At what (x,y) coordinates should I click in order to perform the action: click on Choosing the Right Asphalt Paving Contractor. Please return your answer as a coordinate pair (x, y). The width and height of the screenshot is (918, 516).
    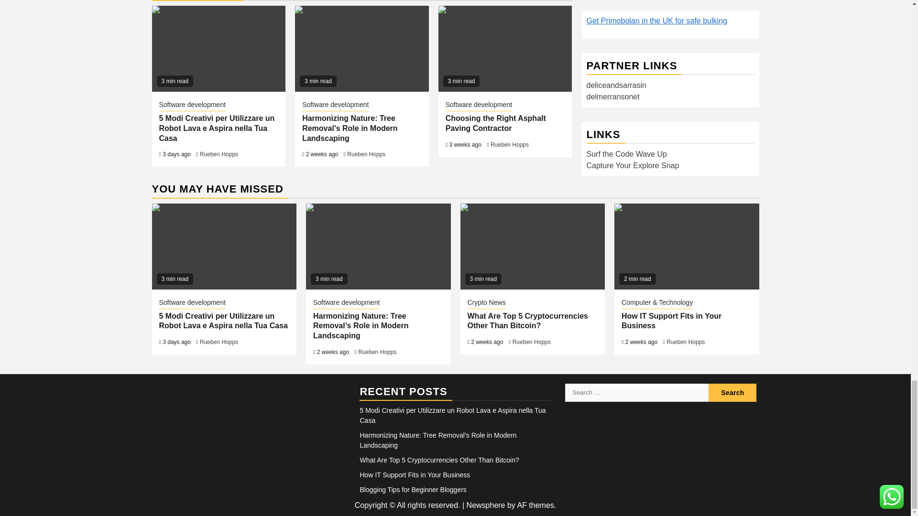
    Looking at the image, I should click on (505, 49).